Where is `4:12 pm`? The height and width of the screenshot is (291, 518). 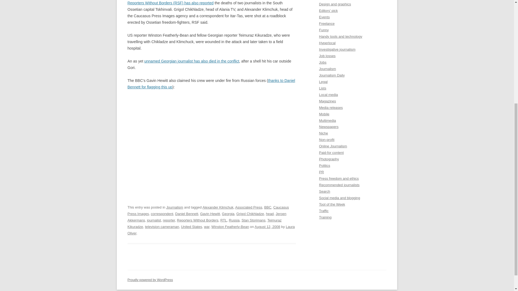 4:12 pm is located at coordinates (267, 226).